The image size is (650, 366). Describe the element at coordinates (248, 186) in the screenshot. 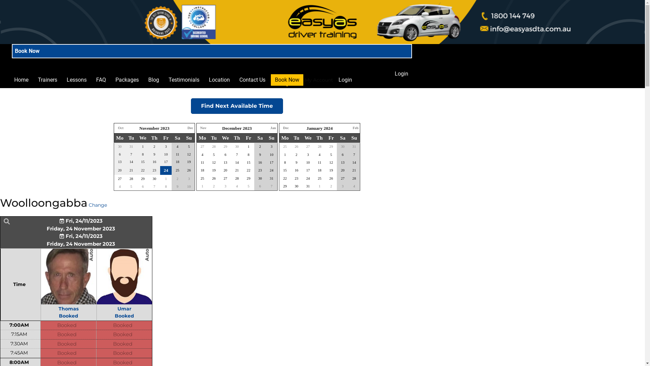

I see `5` at that location.